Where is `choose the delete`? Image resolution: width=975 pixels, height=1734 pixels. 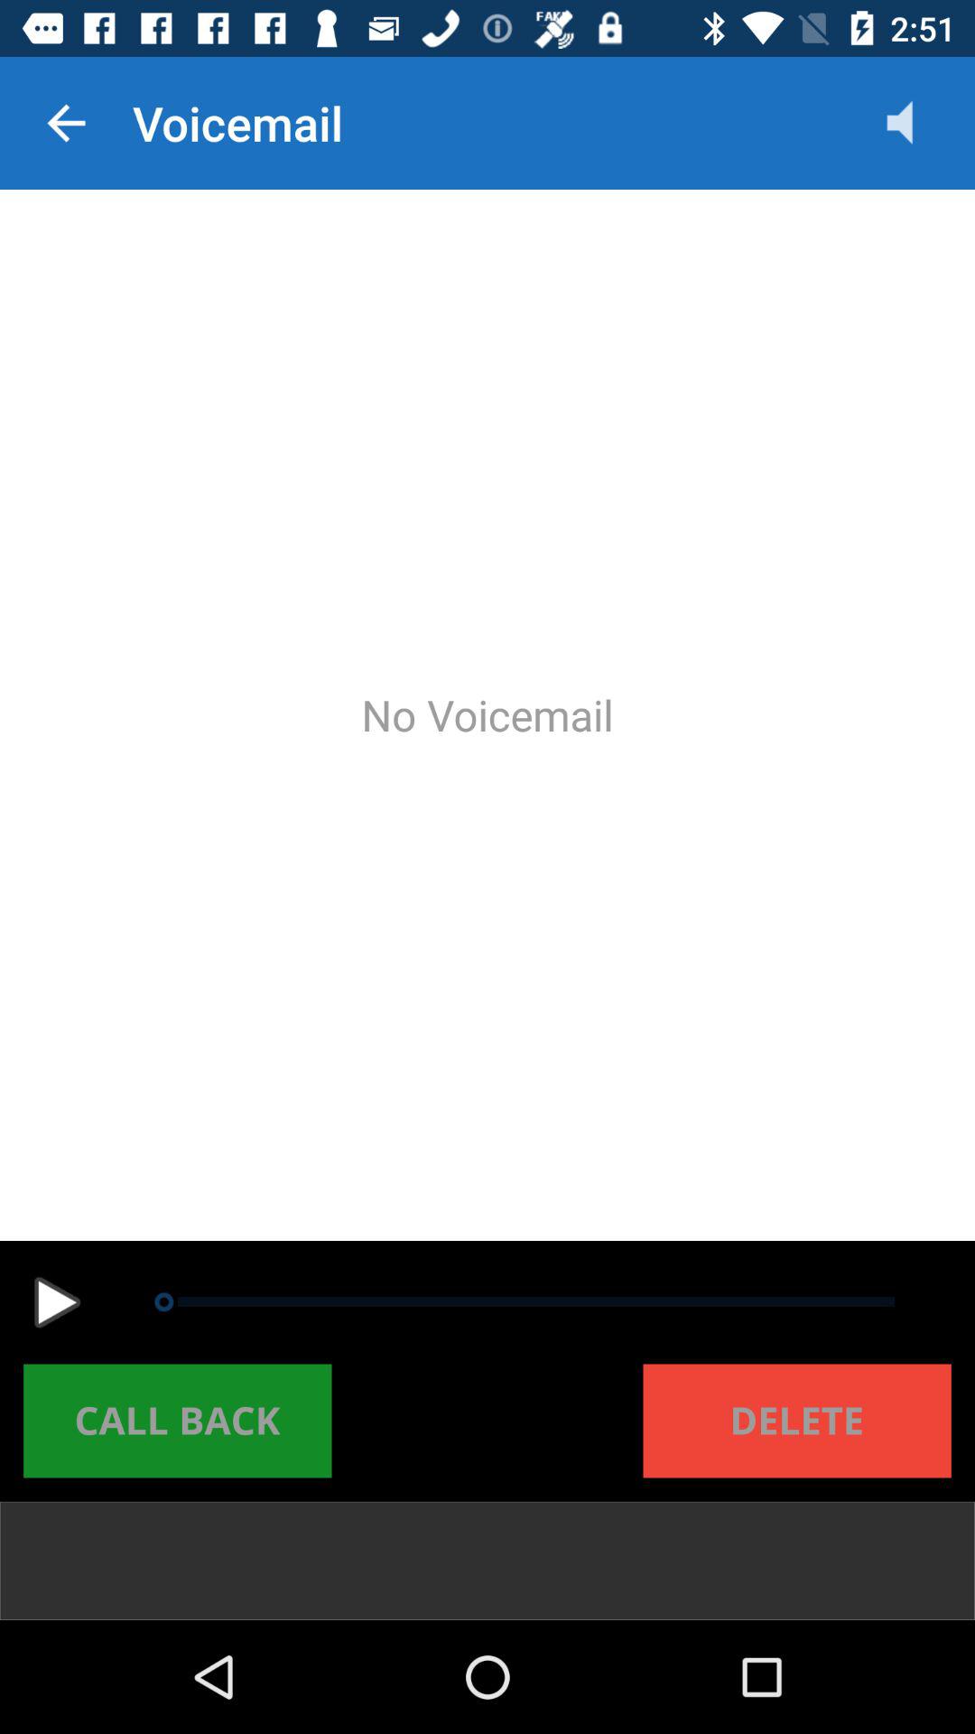
choose the delete is located at coordinates (796, 1421).